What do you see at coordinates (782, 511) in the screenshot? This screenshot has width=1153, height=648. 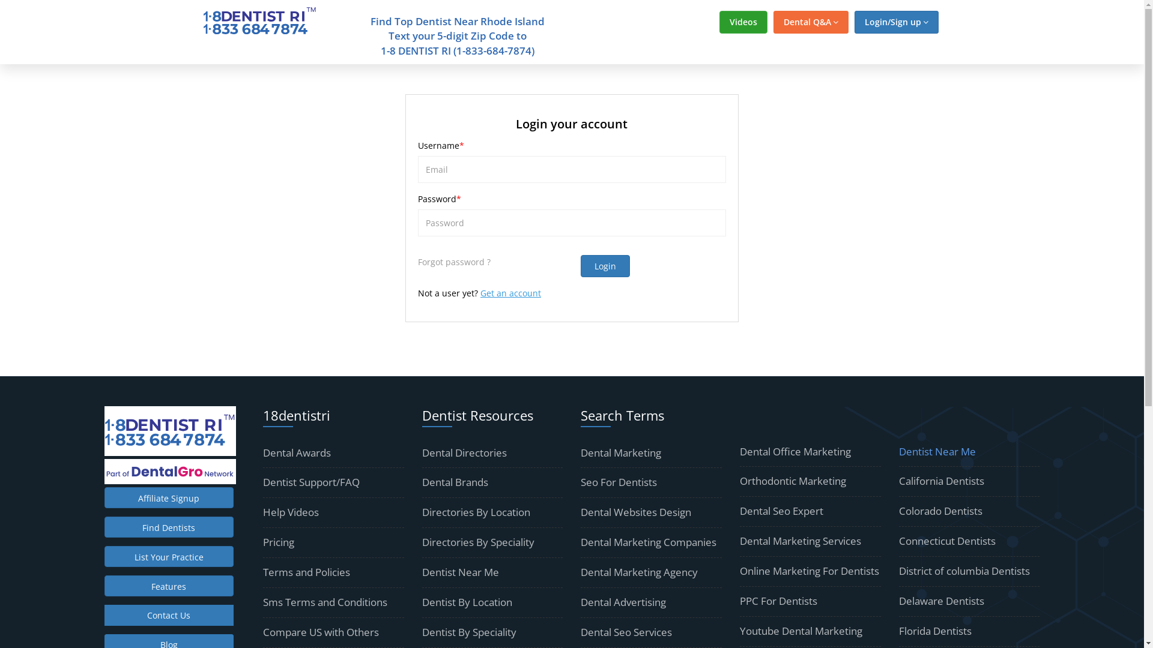 I see `Dental Seo Expert` at bounding box center [782, 511].